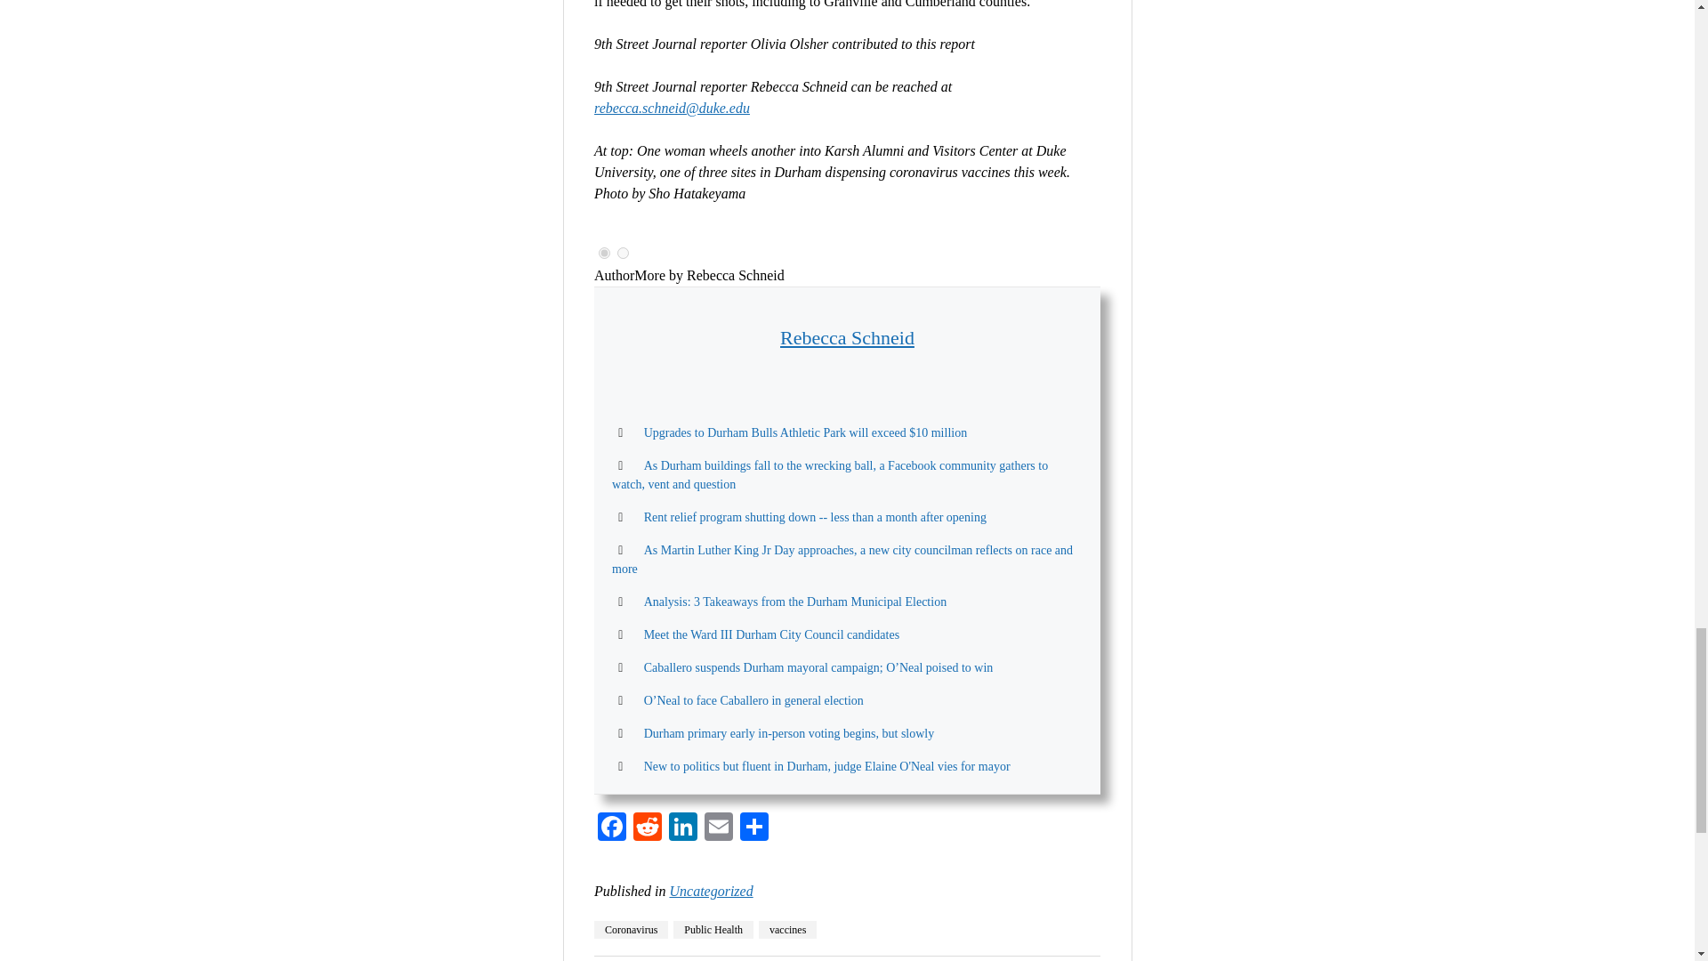 Image resolution: width=1708 pixels, height=961 pixels. I want to click on Facebook, so click(612, 828).